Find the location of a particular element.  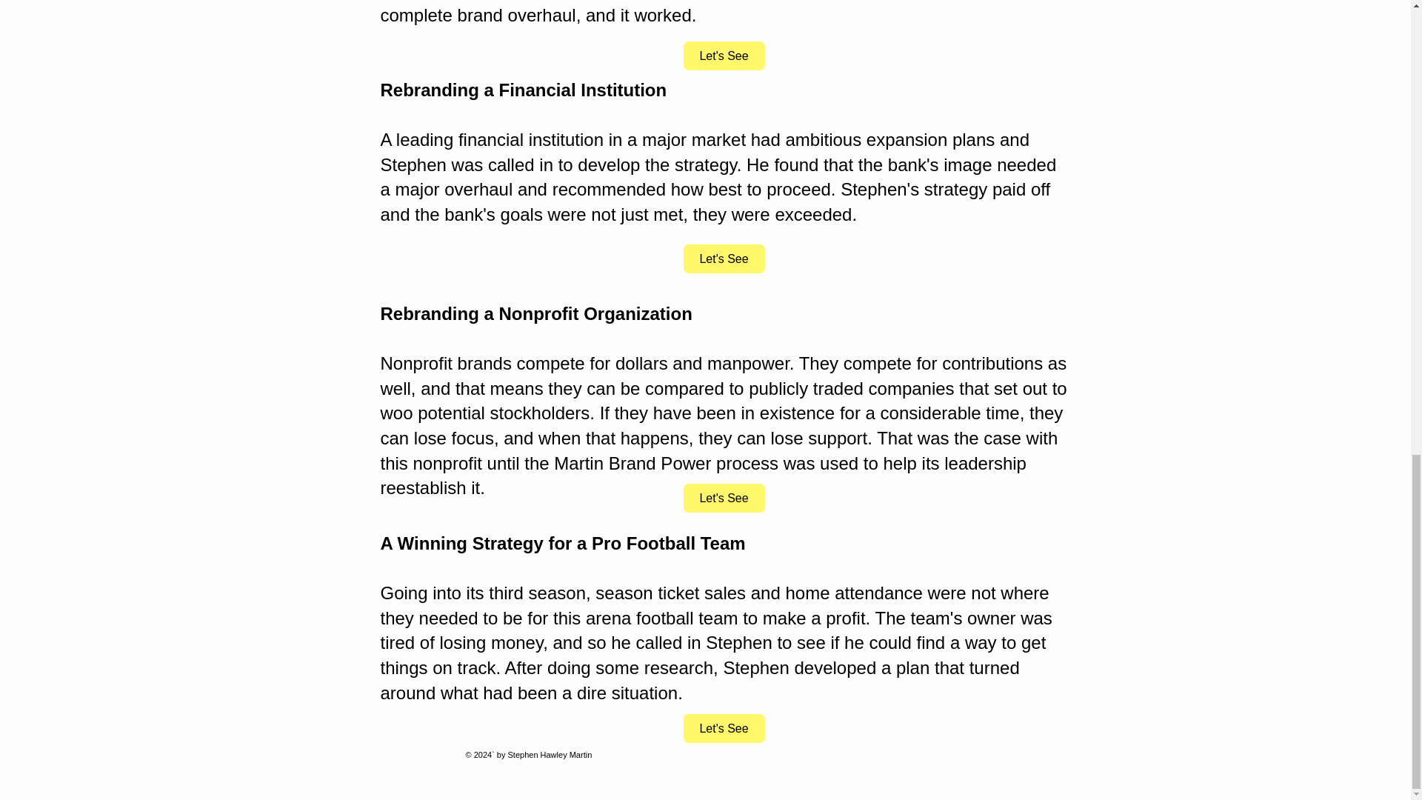

Let's See is located at coordinates (723, 56).